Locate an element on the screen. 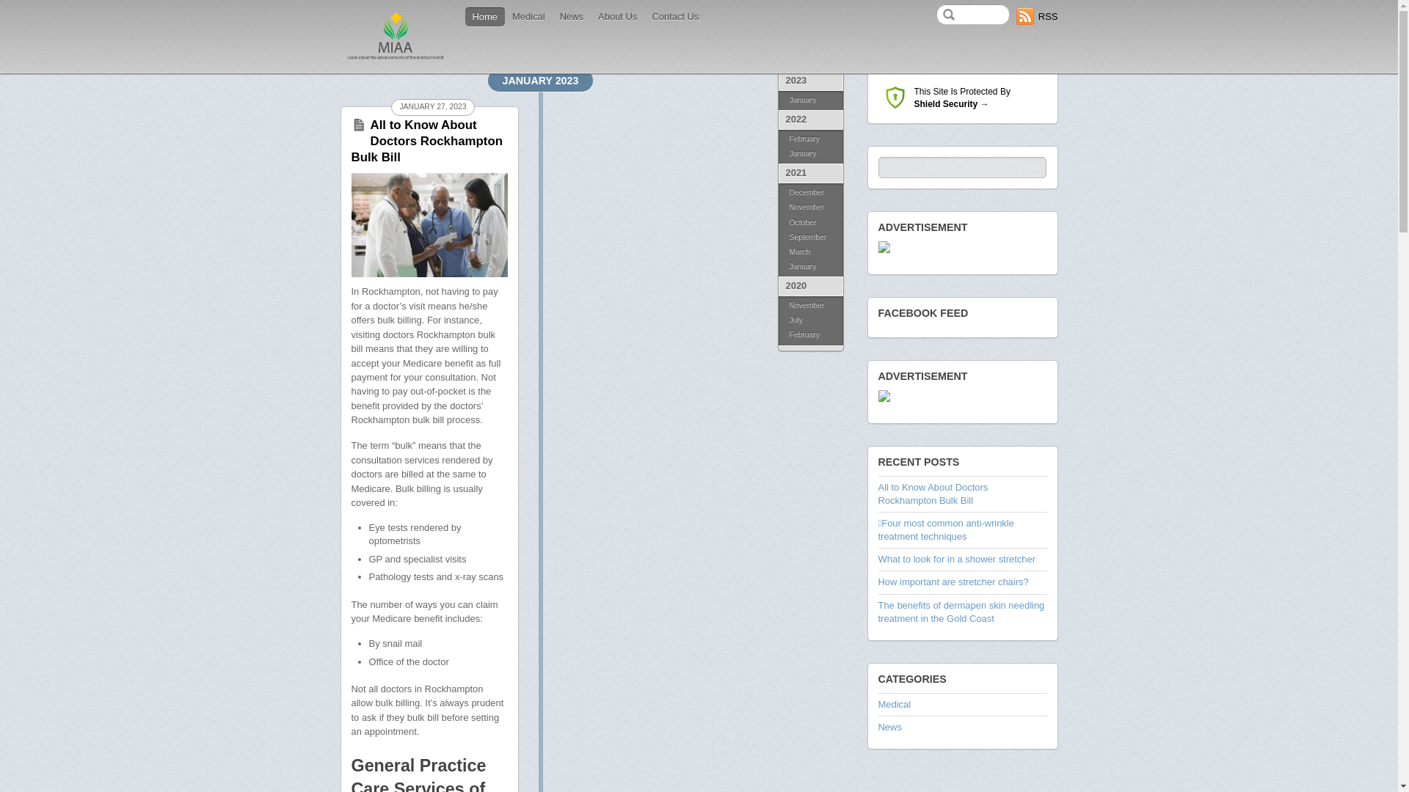 This screenshot has height=792, width=1409. December is located at coordinates (810, 192).